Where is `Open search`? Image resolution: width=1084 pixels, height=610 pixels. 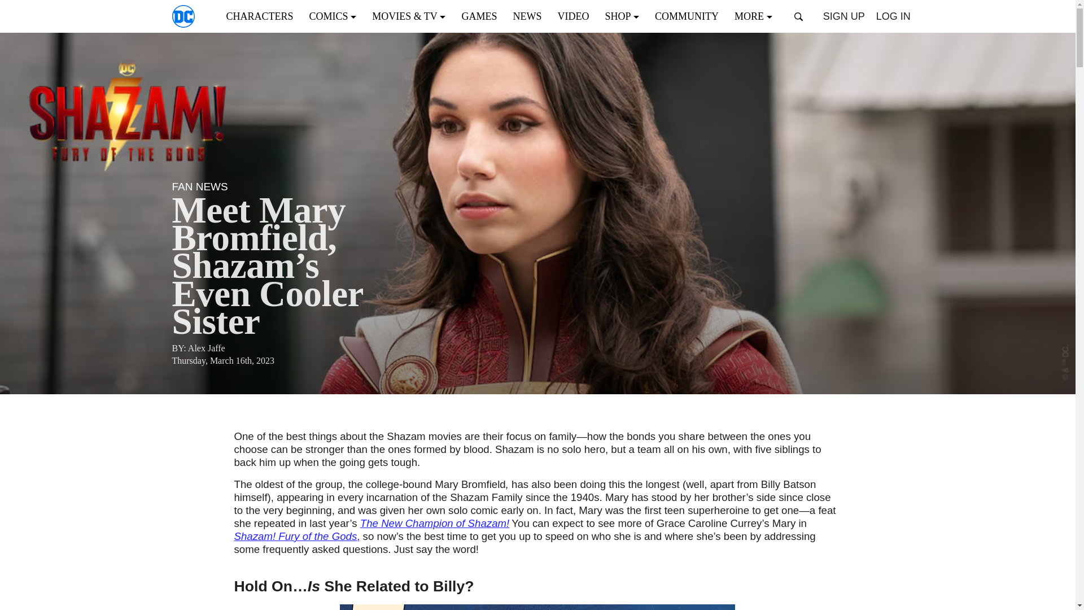 Open search is located at coordinates (798, 16).